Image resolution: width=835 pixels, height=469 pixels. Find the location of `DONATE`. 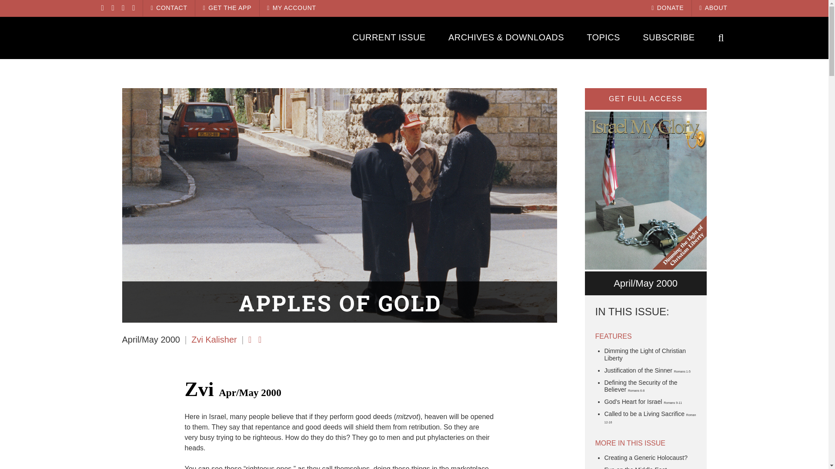

DONATE is located at coordinates (667, 8).